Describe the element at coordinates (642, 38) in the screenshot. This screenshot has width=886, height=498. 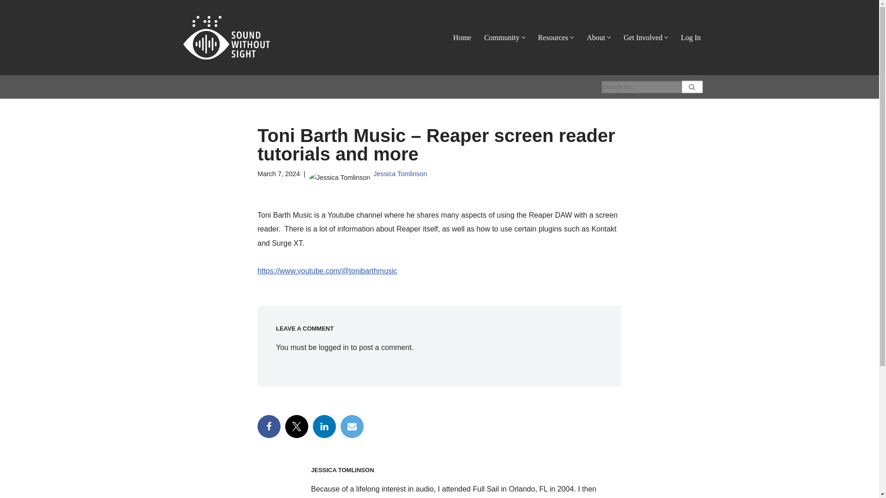
I see `Get Involved` at that location.